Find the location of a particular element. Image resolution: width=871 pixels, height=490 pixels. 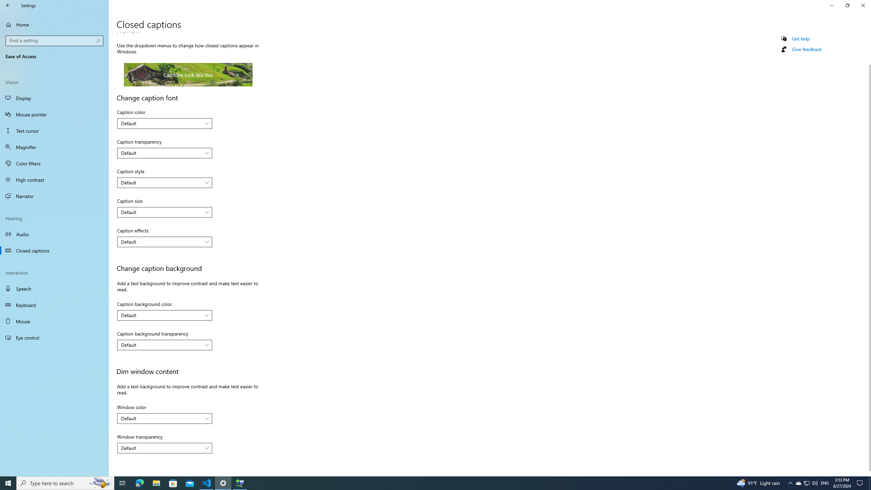

Eye control is located at coordinates (54, 338).